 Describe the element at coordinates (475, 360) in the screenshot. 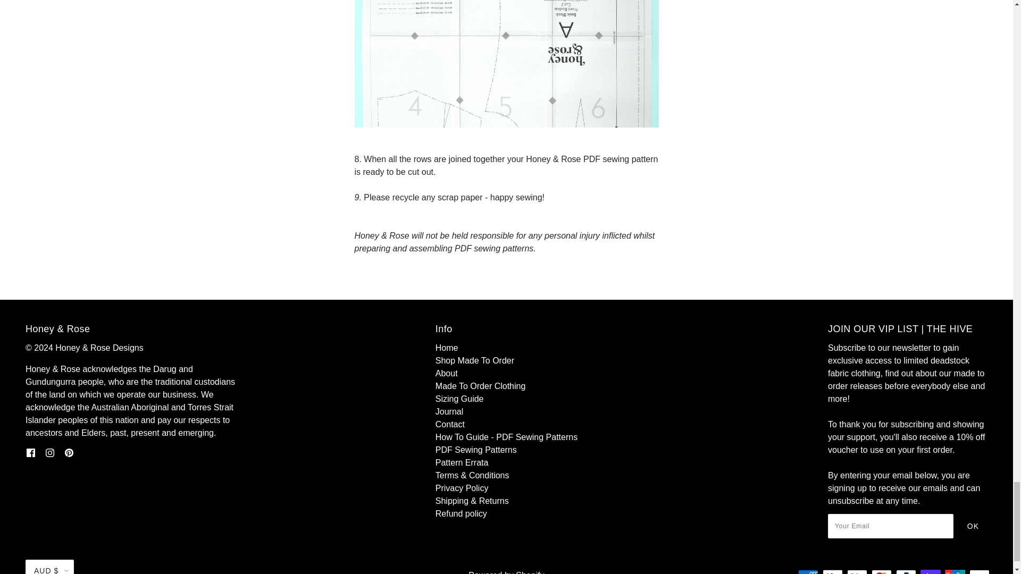

I see `Shop Made To Order` at that location.